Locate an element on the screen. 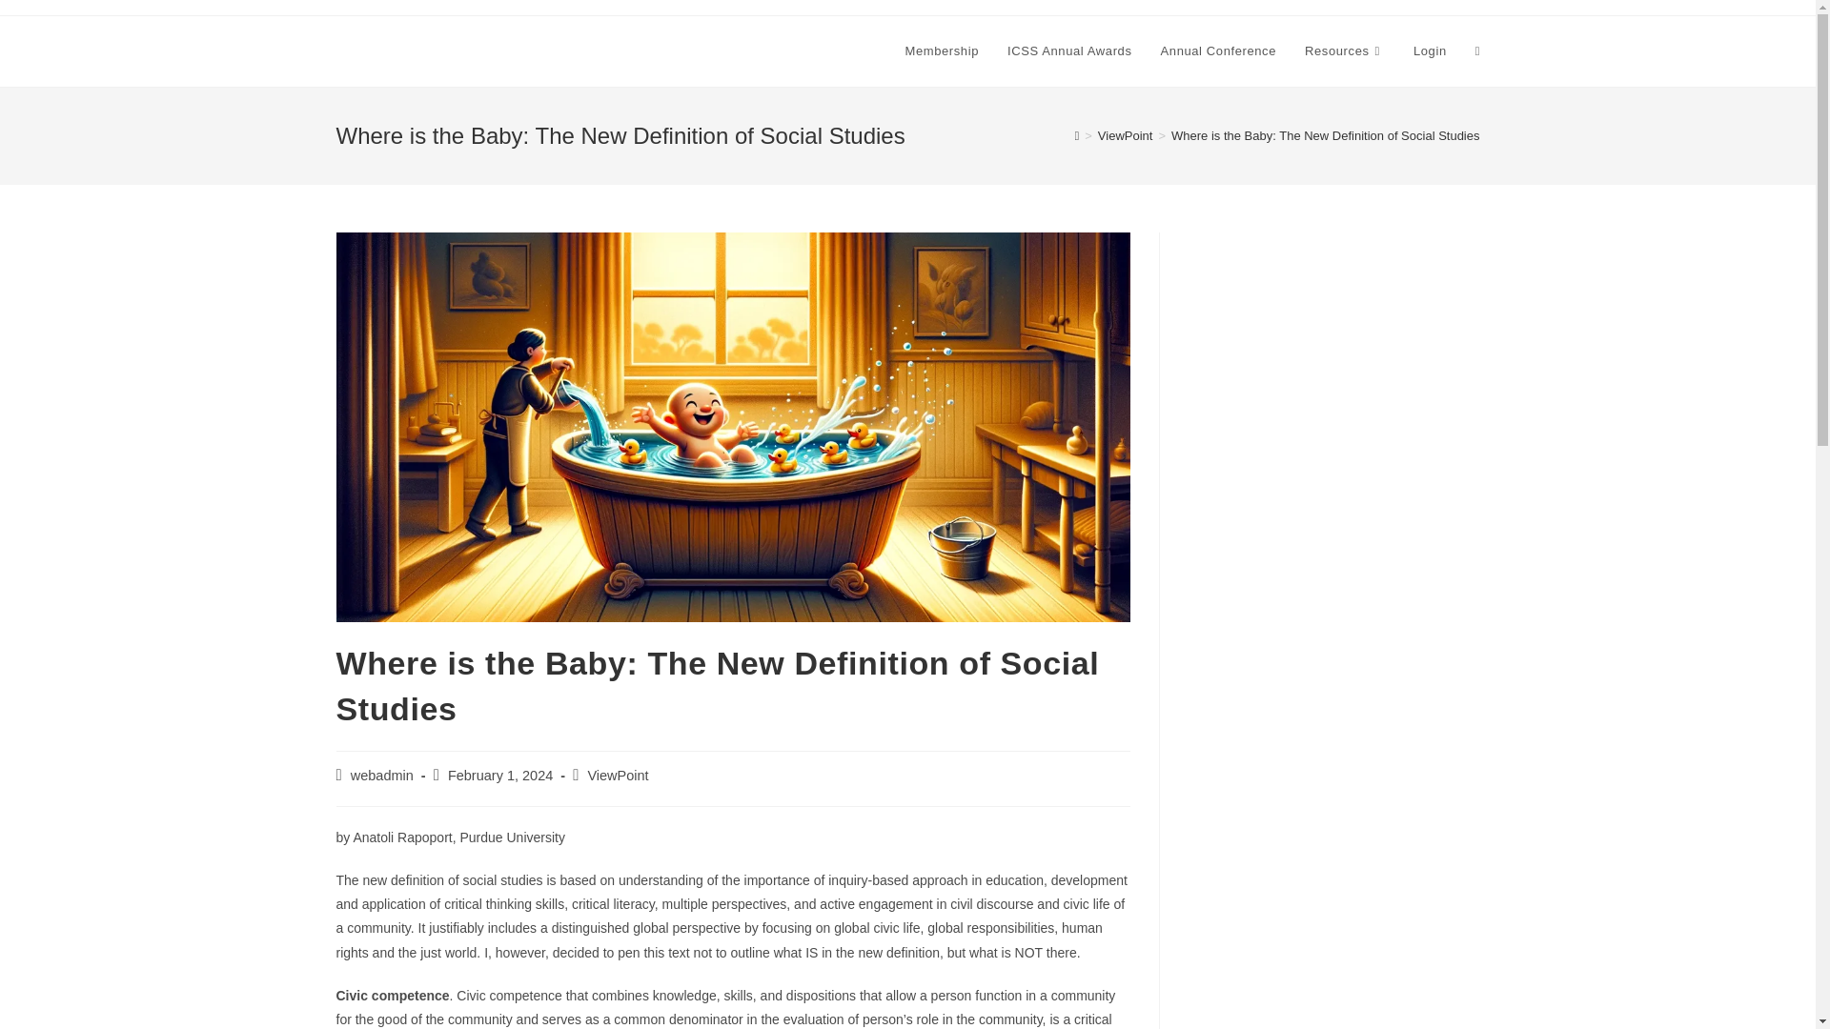 Image resolution: width=1830 pixels, height=1029 pixels. ICSS Annual Awards is located at coordinates (1069, 51).